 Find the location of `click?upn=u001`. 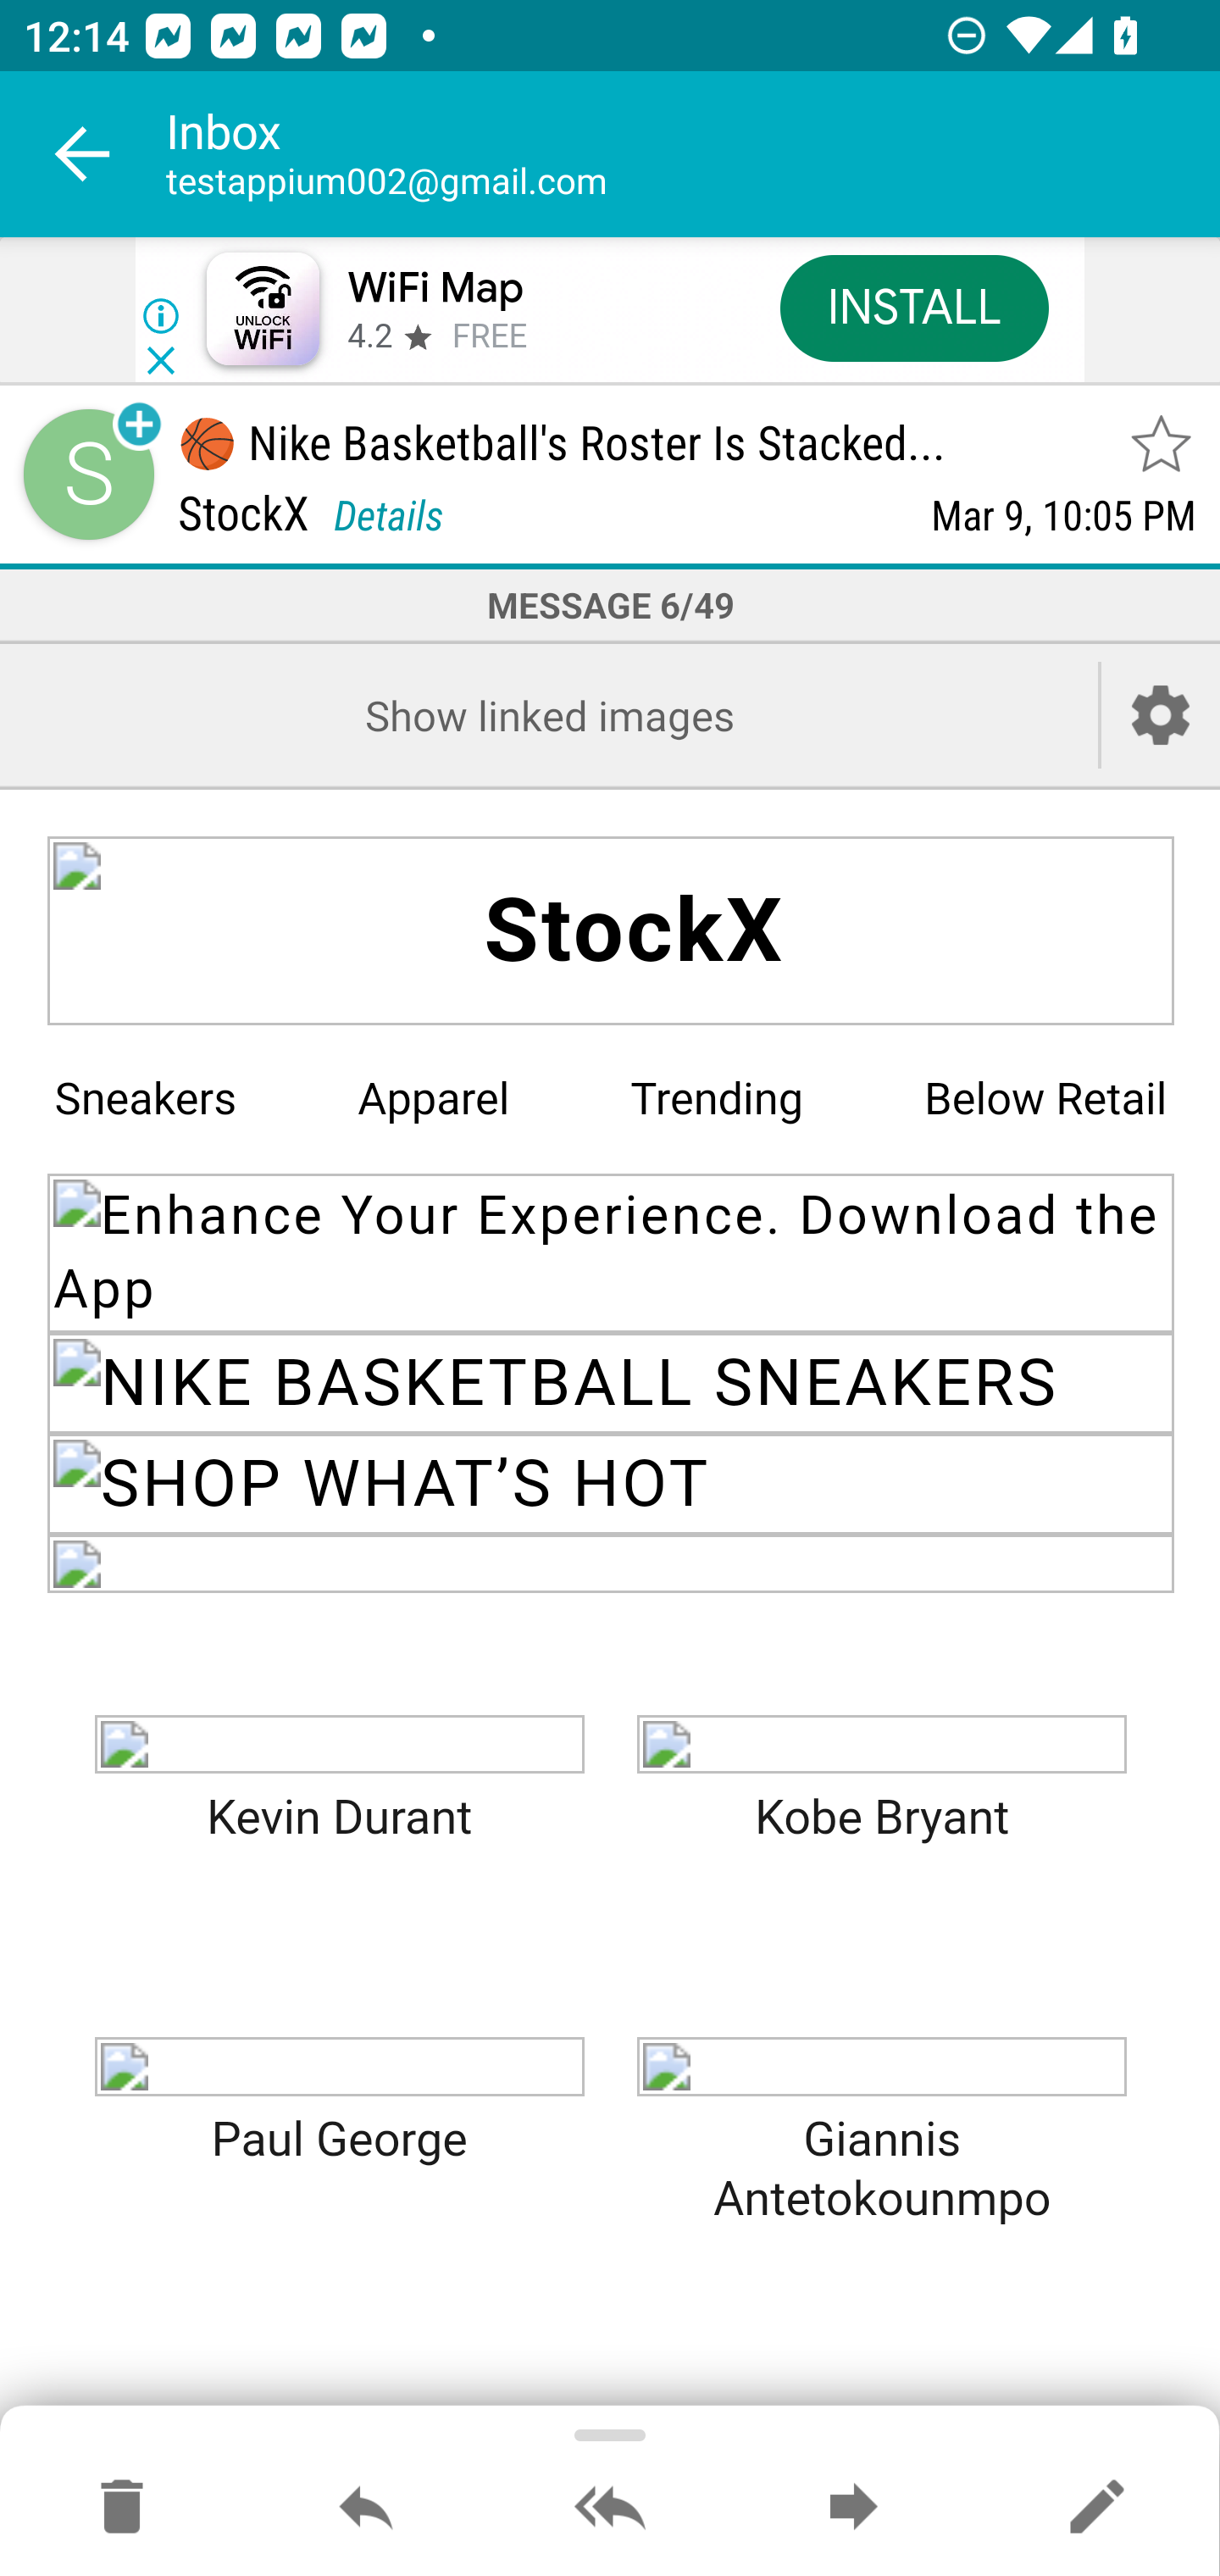

click?upn=u001 is located at coordinates (339, 1744).